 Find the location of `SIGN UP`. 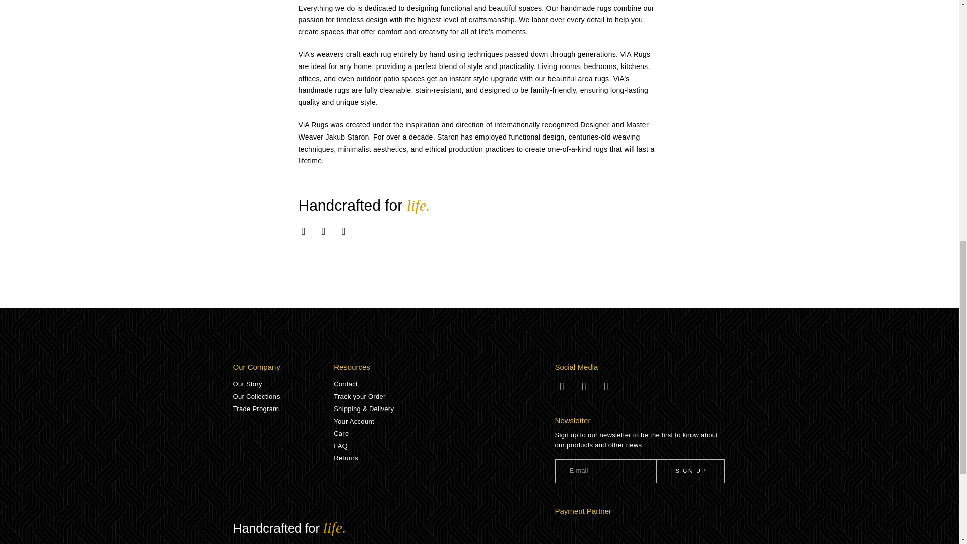

SIGN UP is located at coordinates (690, 471).